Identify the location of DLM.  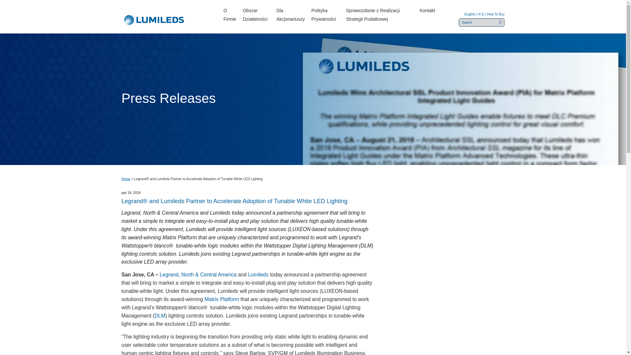
(160, 316).